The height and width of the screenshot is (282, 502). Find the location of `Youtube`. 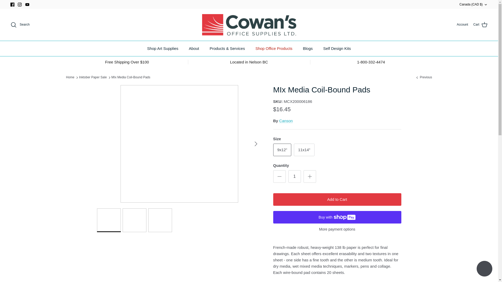

Youtube is located at coordinates (27, 4).